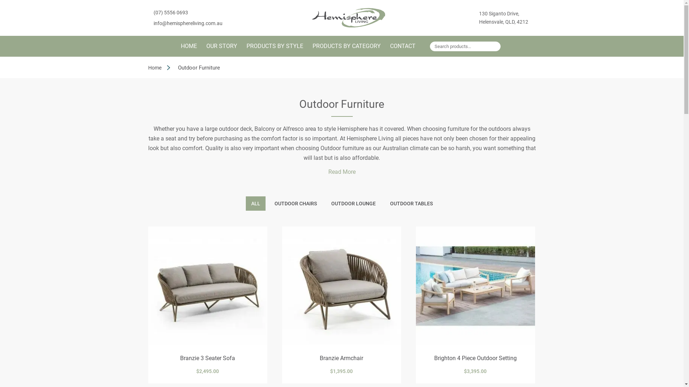  Describe the element at coordinates (411, 204) in the screenshot. I see `OUTDOOR TABLES` at that location.